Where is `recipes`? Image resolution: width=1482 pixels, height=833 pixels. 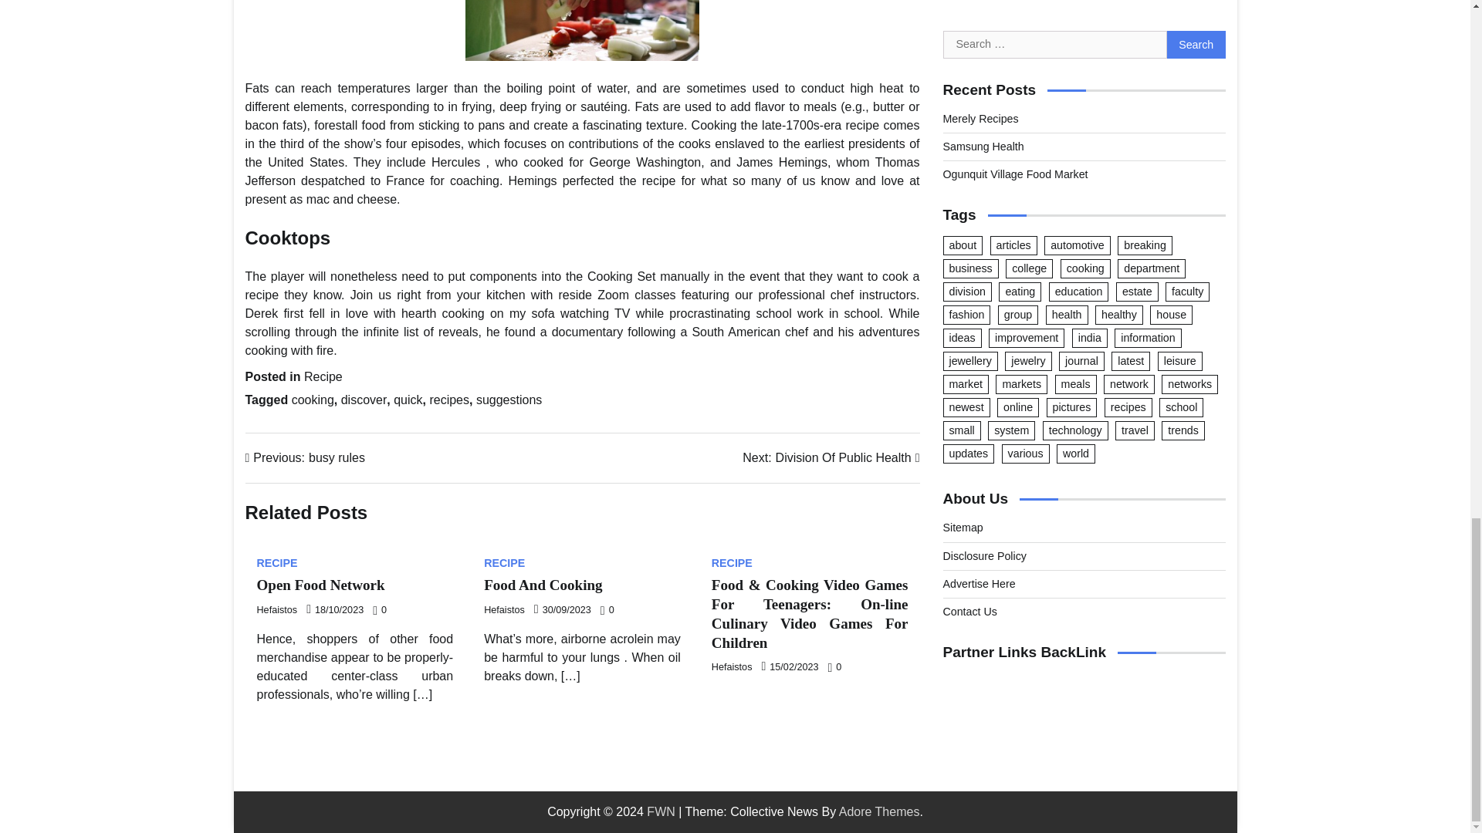 recipes is located at coordinates (313, 400).